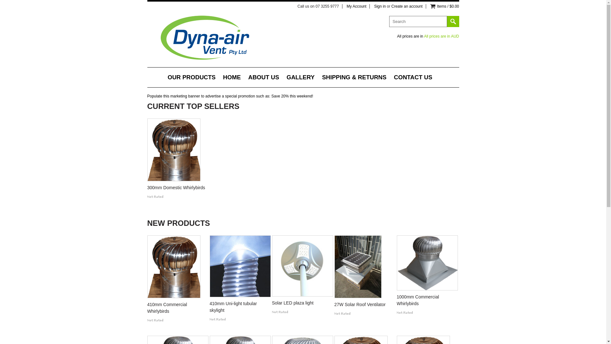  I want to click on View Cart, so click(433, 6).